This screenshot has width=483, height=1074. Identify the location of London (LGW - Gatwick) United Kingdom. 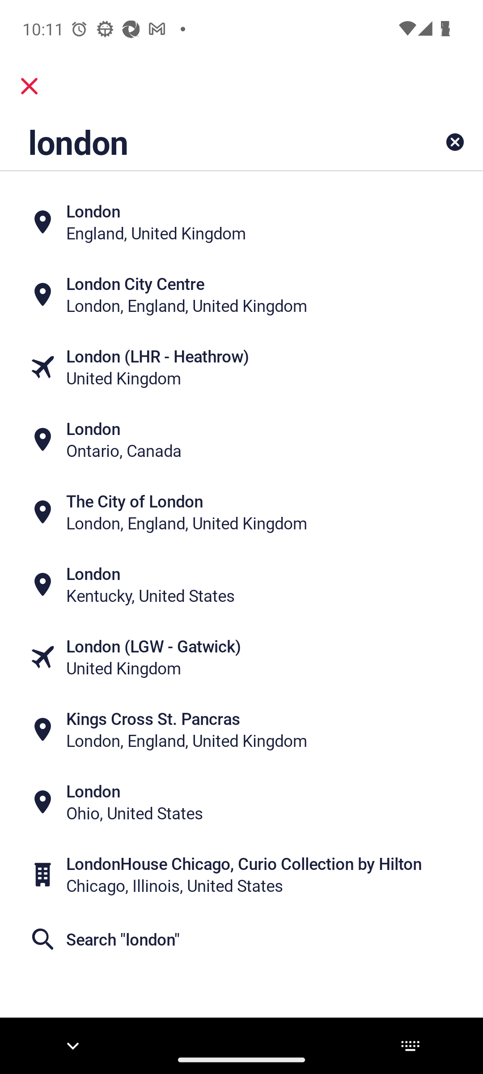
(241, 657).